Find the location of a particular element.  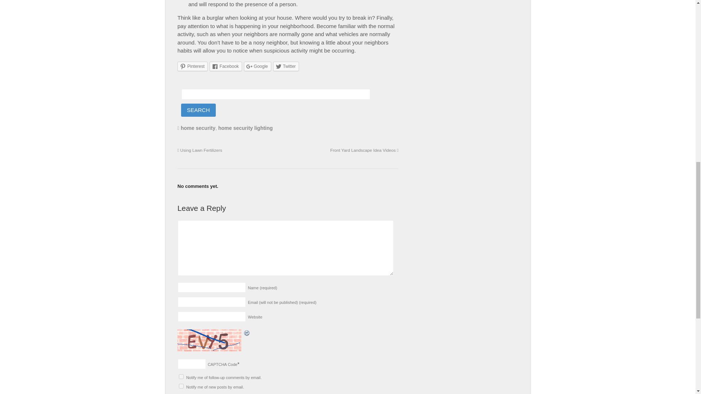

Refresh Image is located at coordinates (247, 333).